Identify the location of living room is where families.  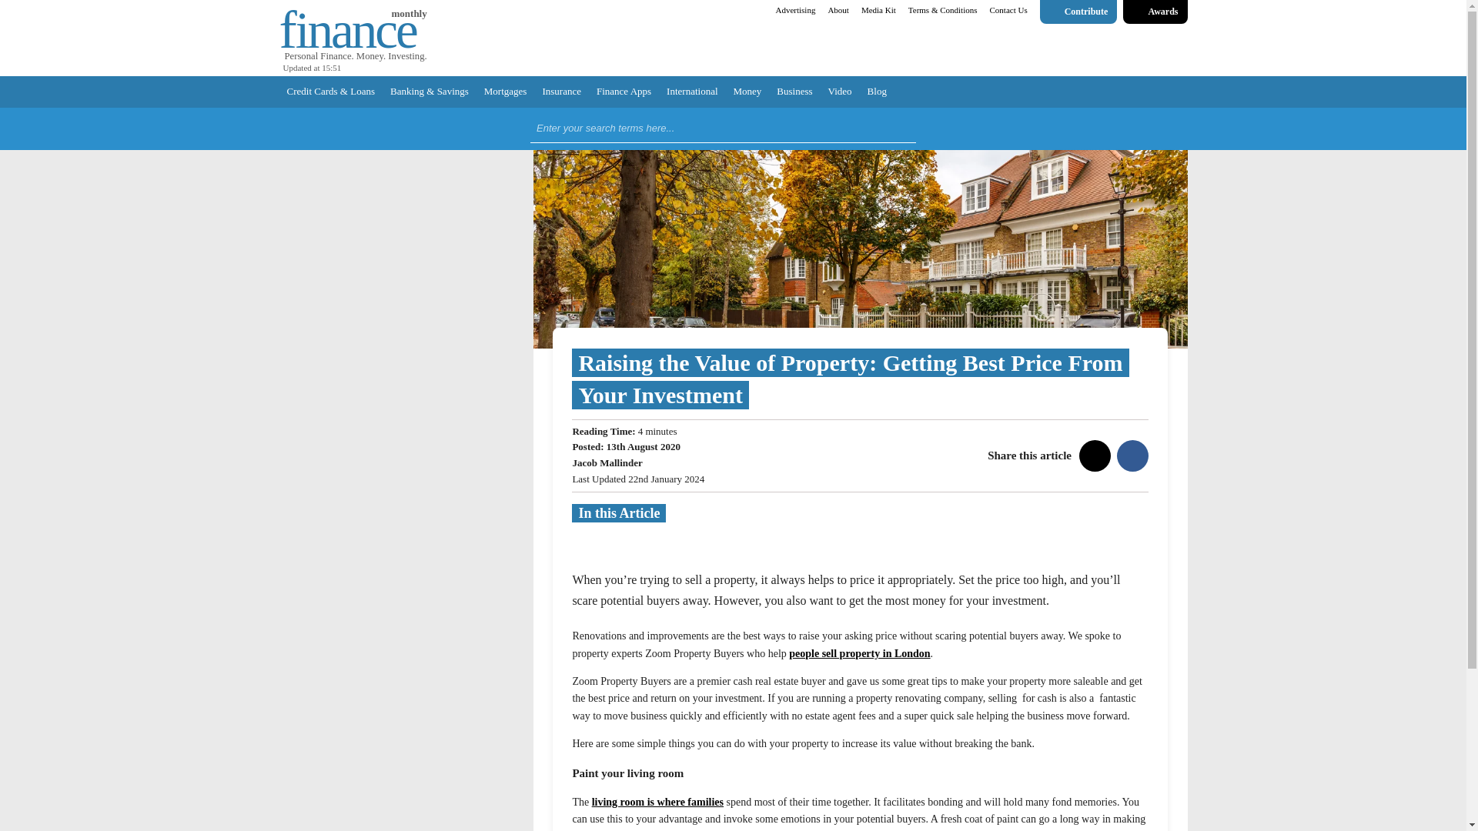
(657, 800).